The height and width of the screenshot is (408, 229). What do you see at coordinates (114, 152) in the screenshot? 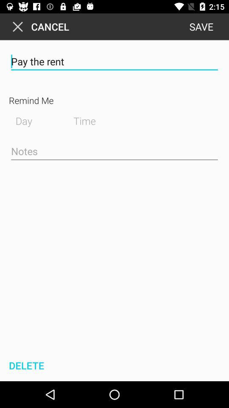
I see `add notes` at bounding box center [114, 152].